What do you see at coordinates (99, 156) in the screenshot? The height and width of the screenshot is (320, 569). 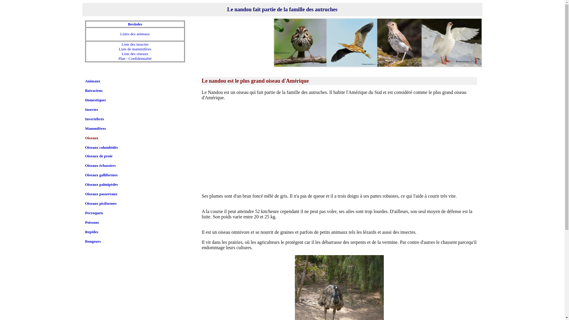 I see `Oiseaux de proie` at bounding box center [99, 156].